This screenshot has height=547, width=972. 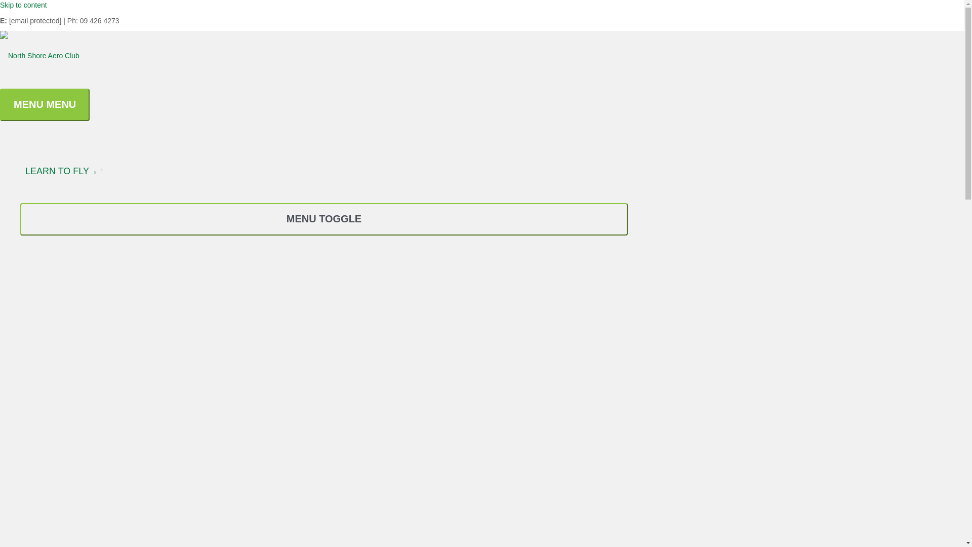 I want to click on Skip to content, so click(x=23, y=5).